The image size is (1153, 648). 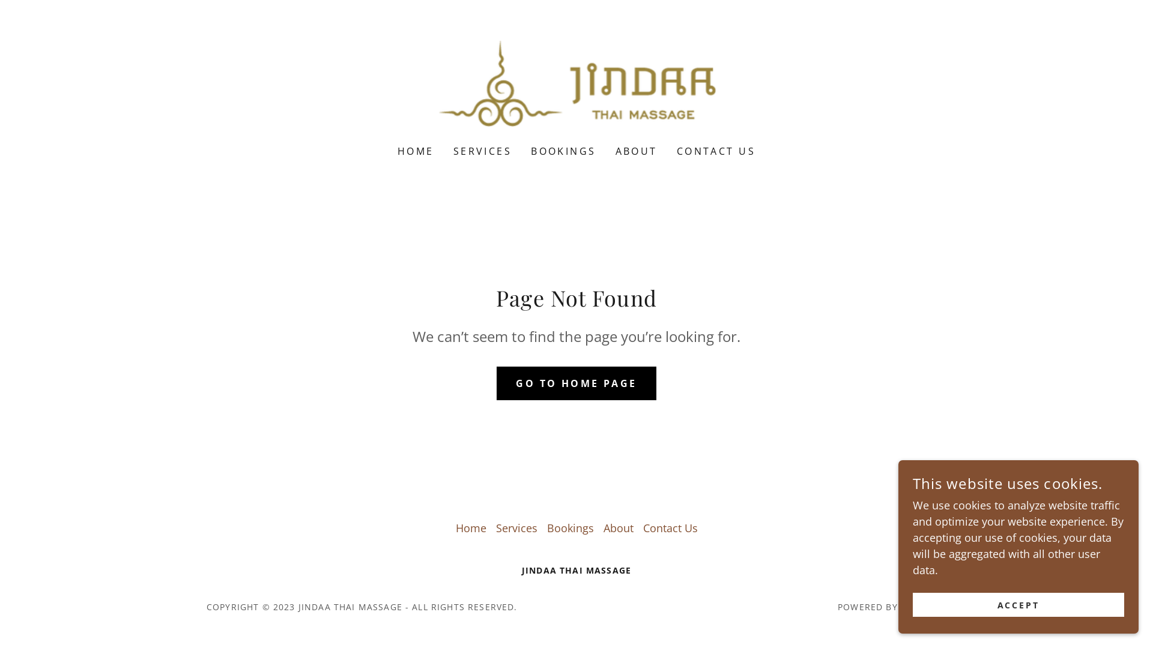 What do you see at coordinates (924, 607) in the screenshot?
I see `GODADDY` at bounding box center [924, 607].